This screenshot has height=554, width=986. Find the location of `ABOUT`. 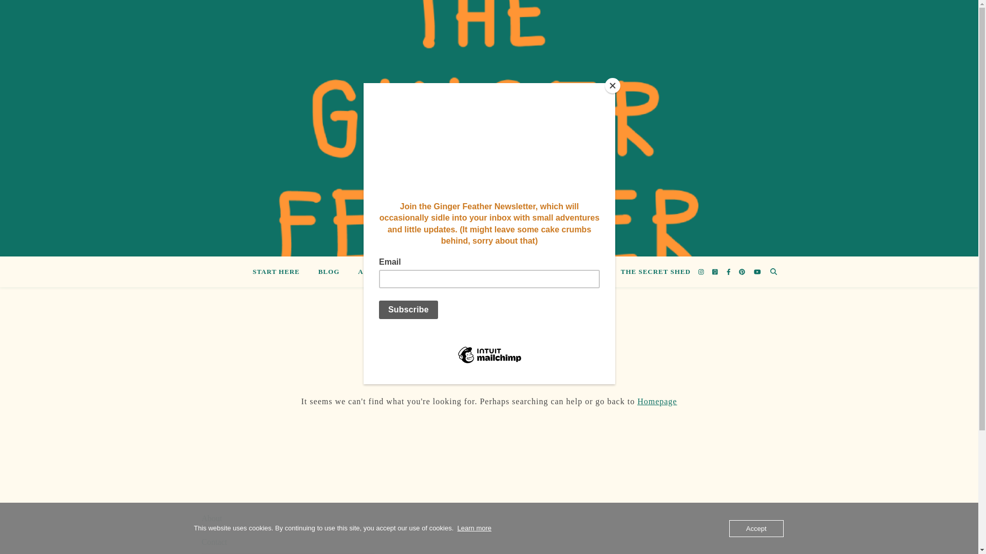

ABOUT is located at coordinates (371, 272).